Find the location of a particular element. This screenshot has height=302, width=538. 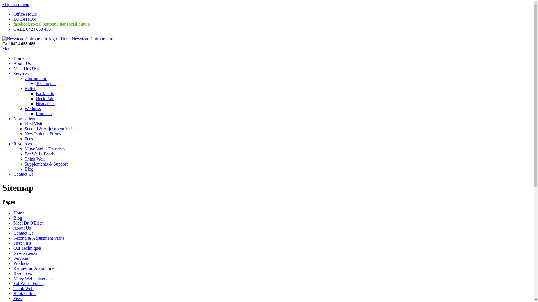

Request an Appointment is located at coordinates (36, 268).